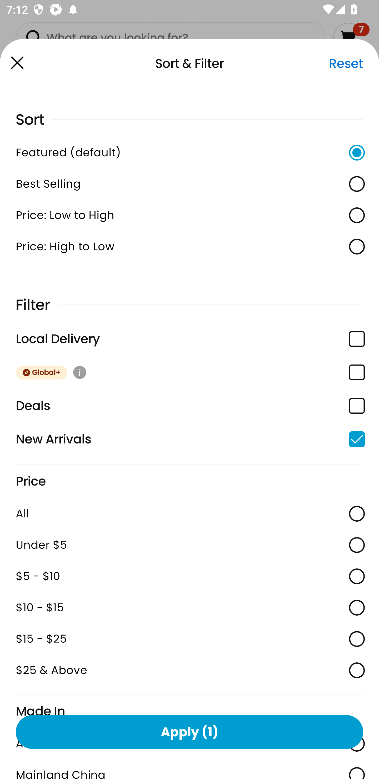 The height and width of the screenshot is (779, 379). Describe the element at coordinates (189, 732) in the screenshot. I see `Apply (1)` at that location.